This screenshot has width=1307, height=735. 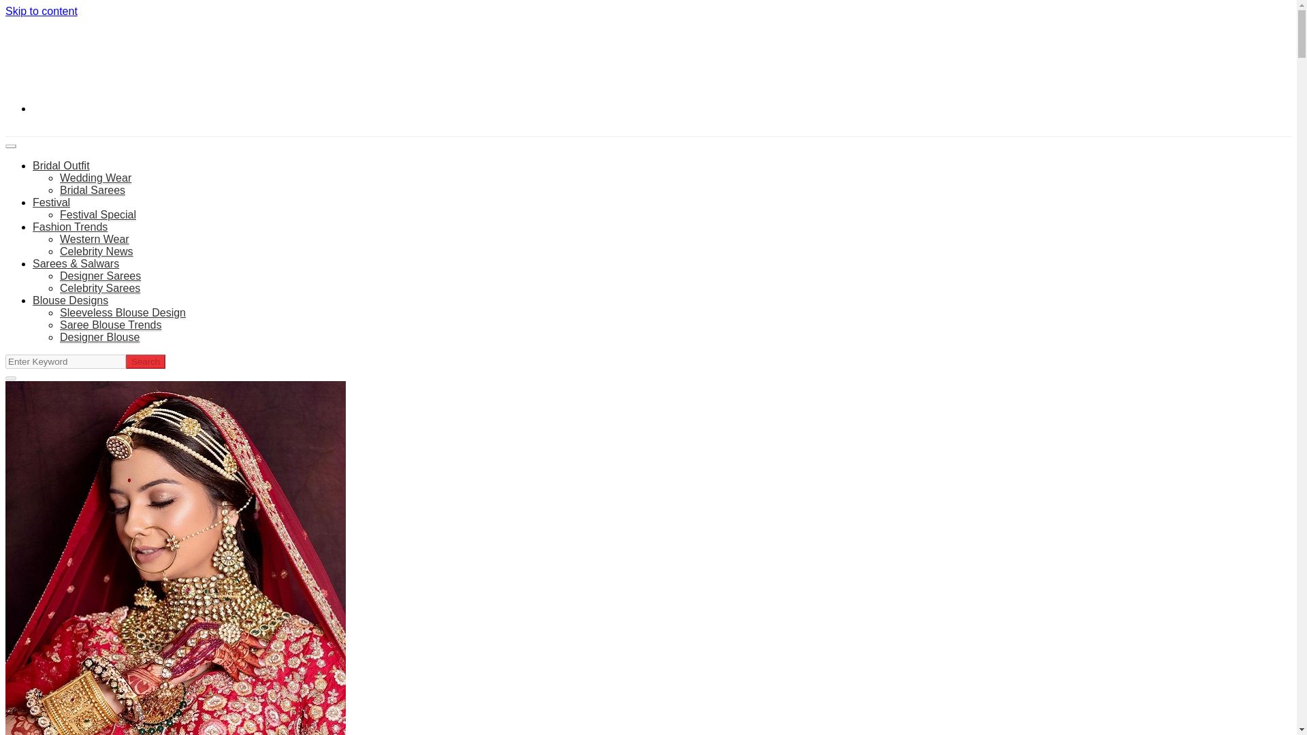 What do you see at coordinates (95, 240) in the screenshot?
I see `Western Wear` at bounding box center [95, 240].